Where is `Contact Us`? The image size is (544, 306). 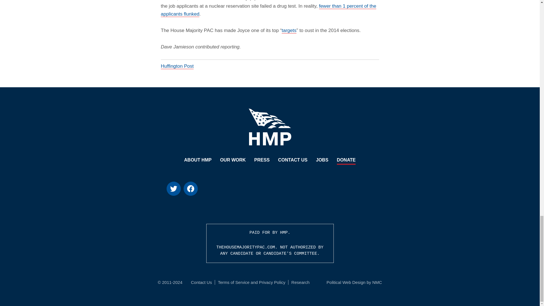
Contact Us is located at coordinates (201, 282).